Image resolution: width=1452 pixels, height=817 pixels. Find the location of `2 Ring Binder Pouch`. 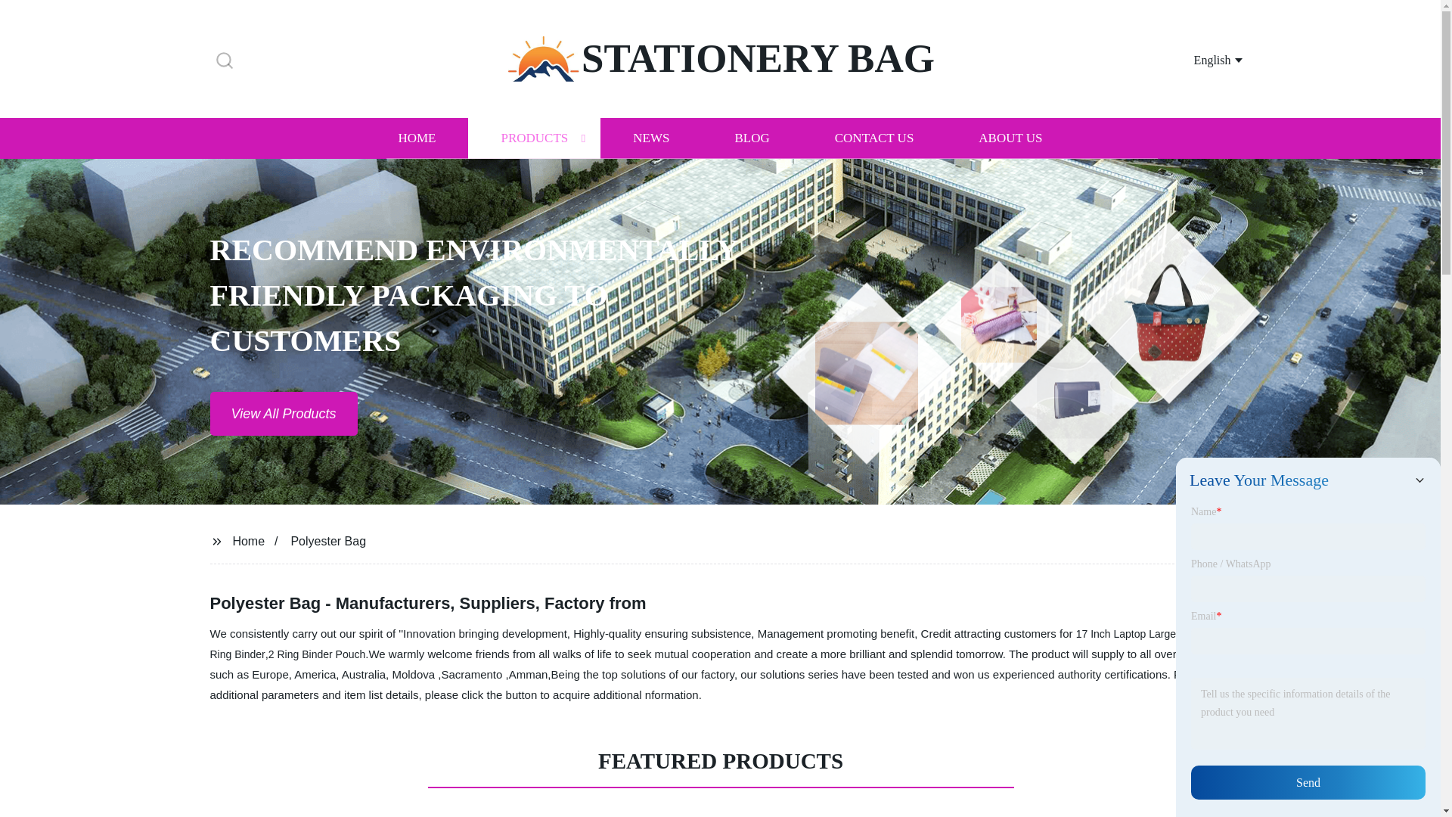

2 Ring Binder Pouch is located at coordinates (317, 654).